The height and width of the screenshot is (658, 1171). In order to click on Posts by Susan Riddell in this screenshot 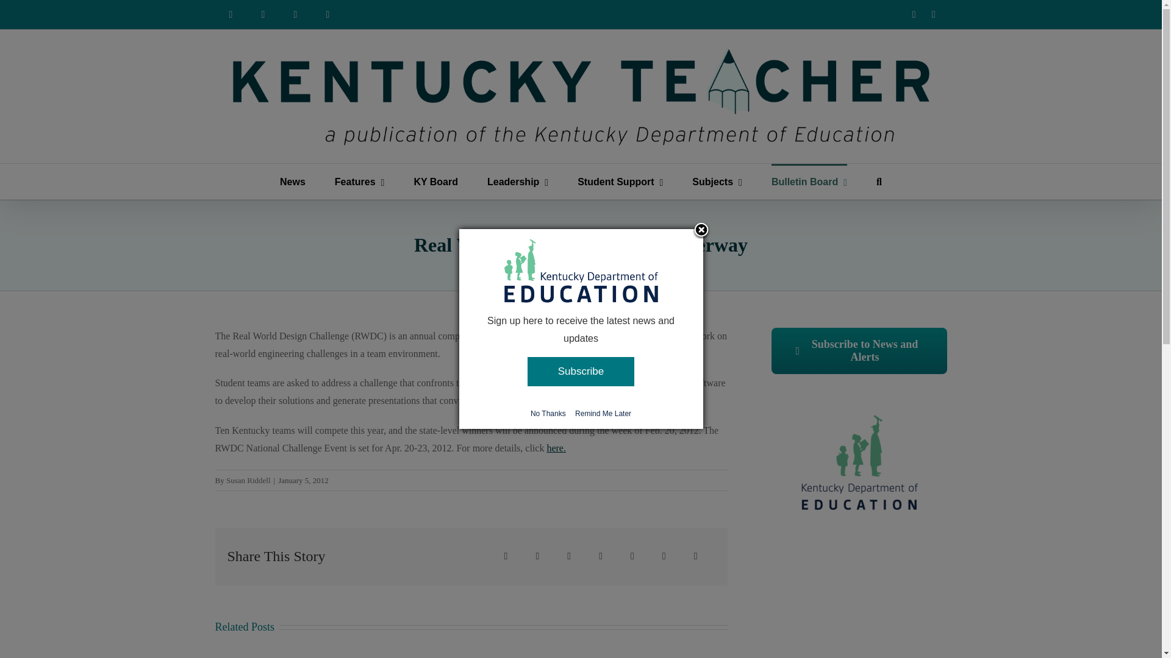, I will do `click(248, 480)`.